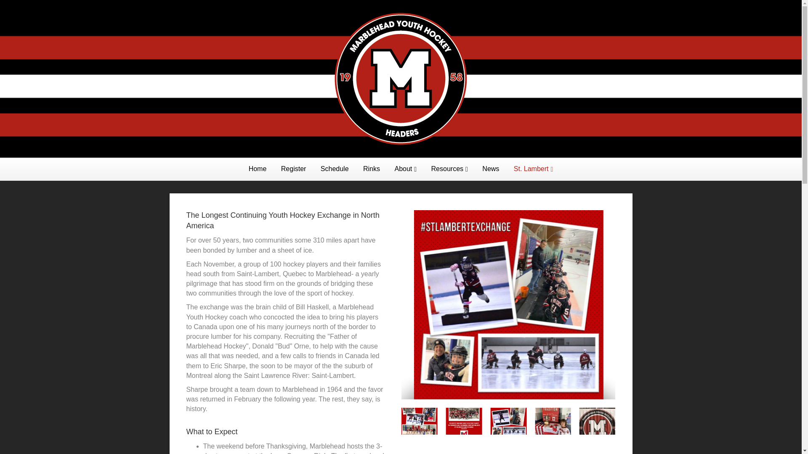 This screenshot has width=808, height=454. What do you see at coordinates (405, 169) in the screenshot?
I see `About` at bounding box center [405, 169].